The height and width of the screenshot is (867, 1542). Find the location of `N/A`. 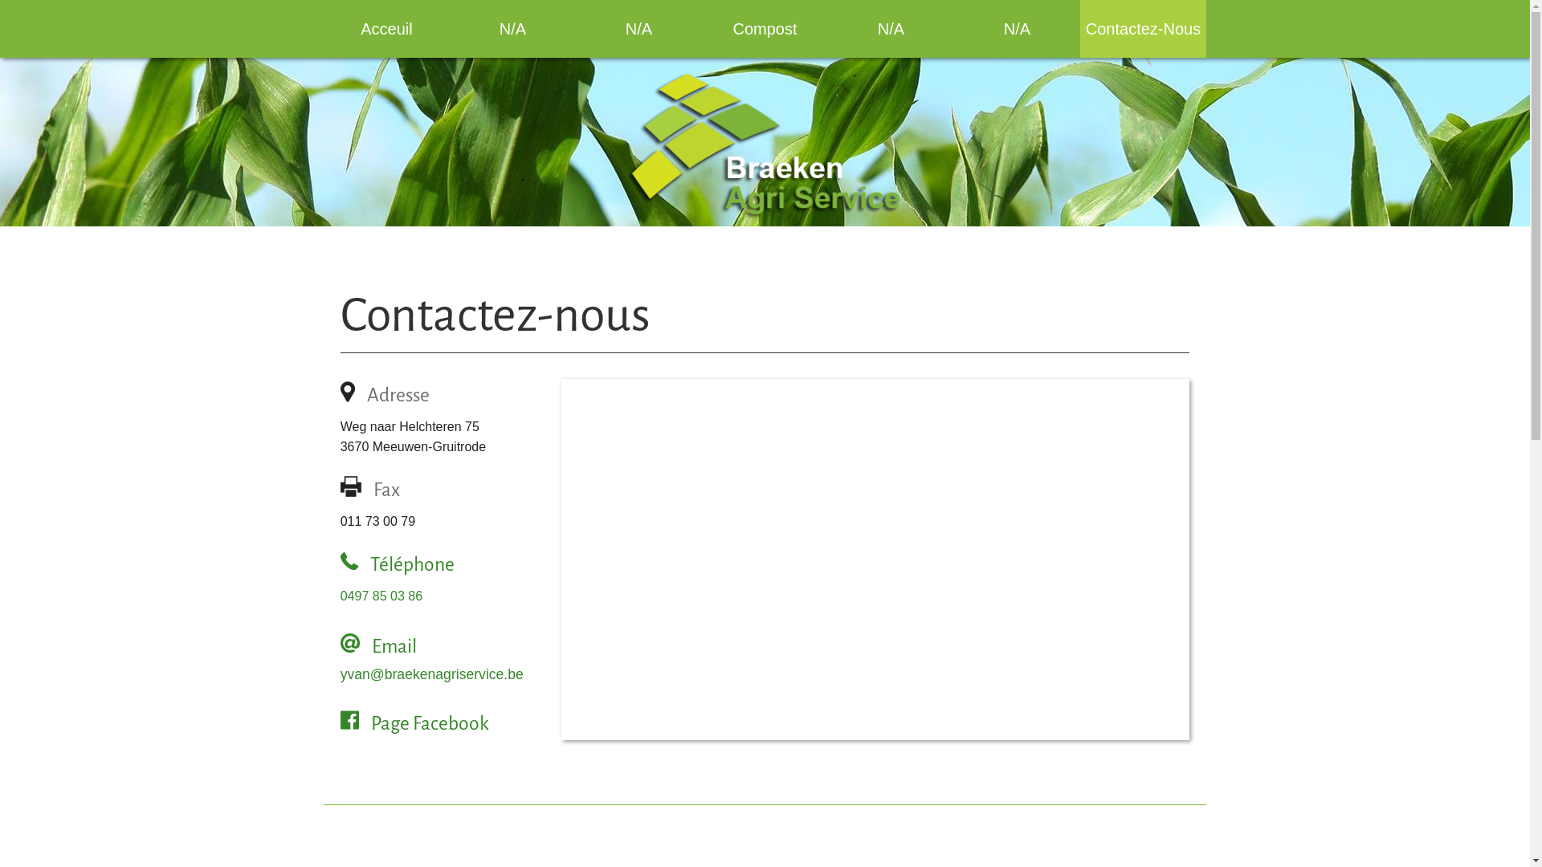

N/A is located at coordinates (891, 29).